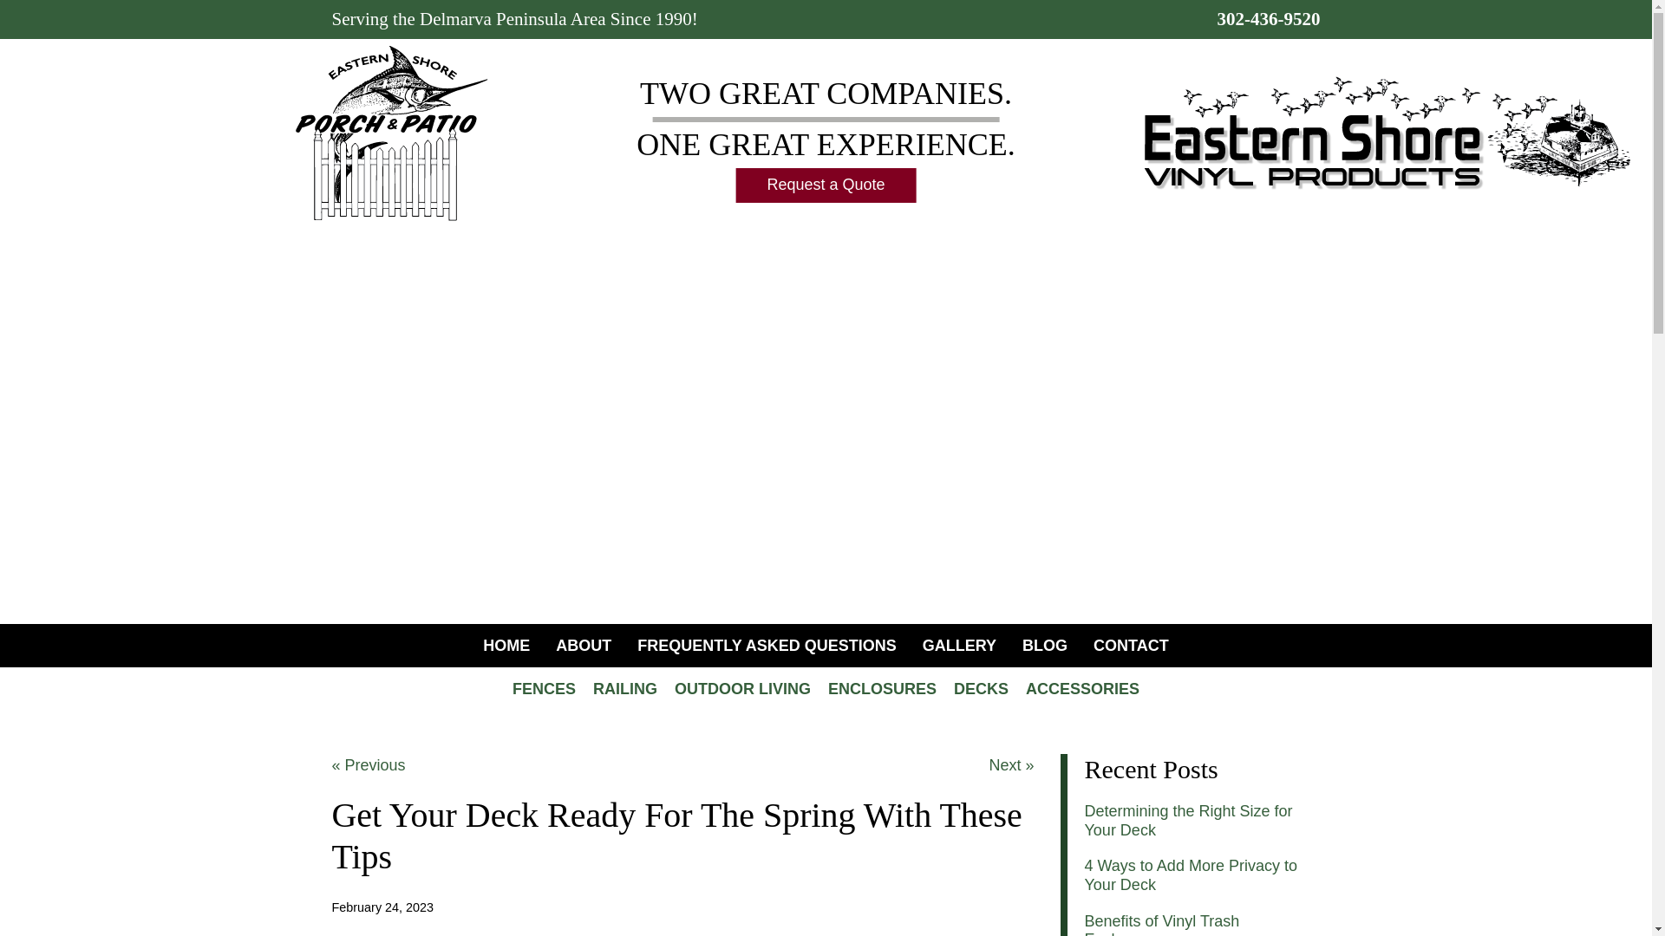  What do you see at coordinates (1044, 646) in the screenshot?
I see `BLOG` at bounding box center [1044, 646].